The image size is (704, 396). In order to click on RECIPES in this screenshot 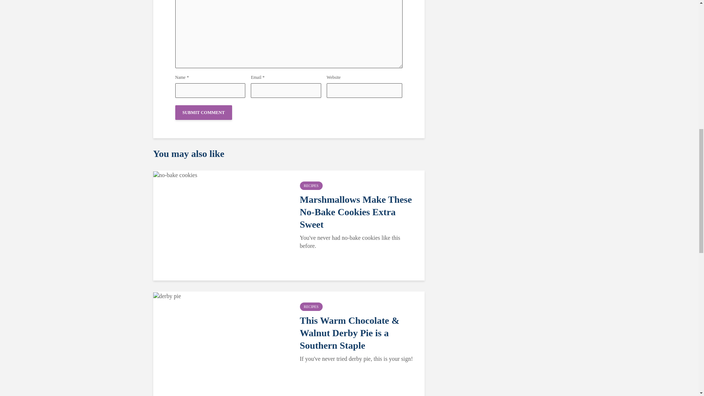, I will do `click(311, 307)`.